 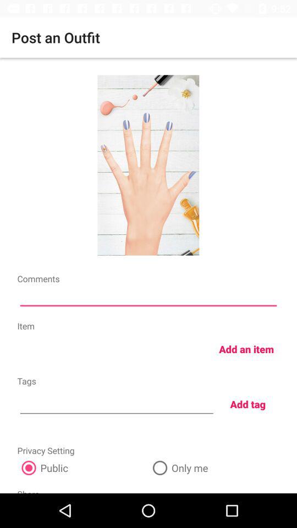 What do you see at coordinates (117, 403) in the screenshot?
I see `click the item to the left of add tag icon` at bounding box center [117, 403].